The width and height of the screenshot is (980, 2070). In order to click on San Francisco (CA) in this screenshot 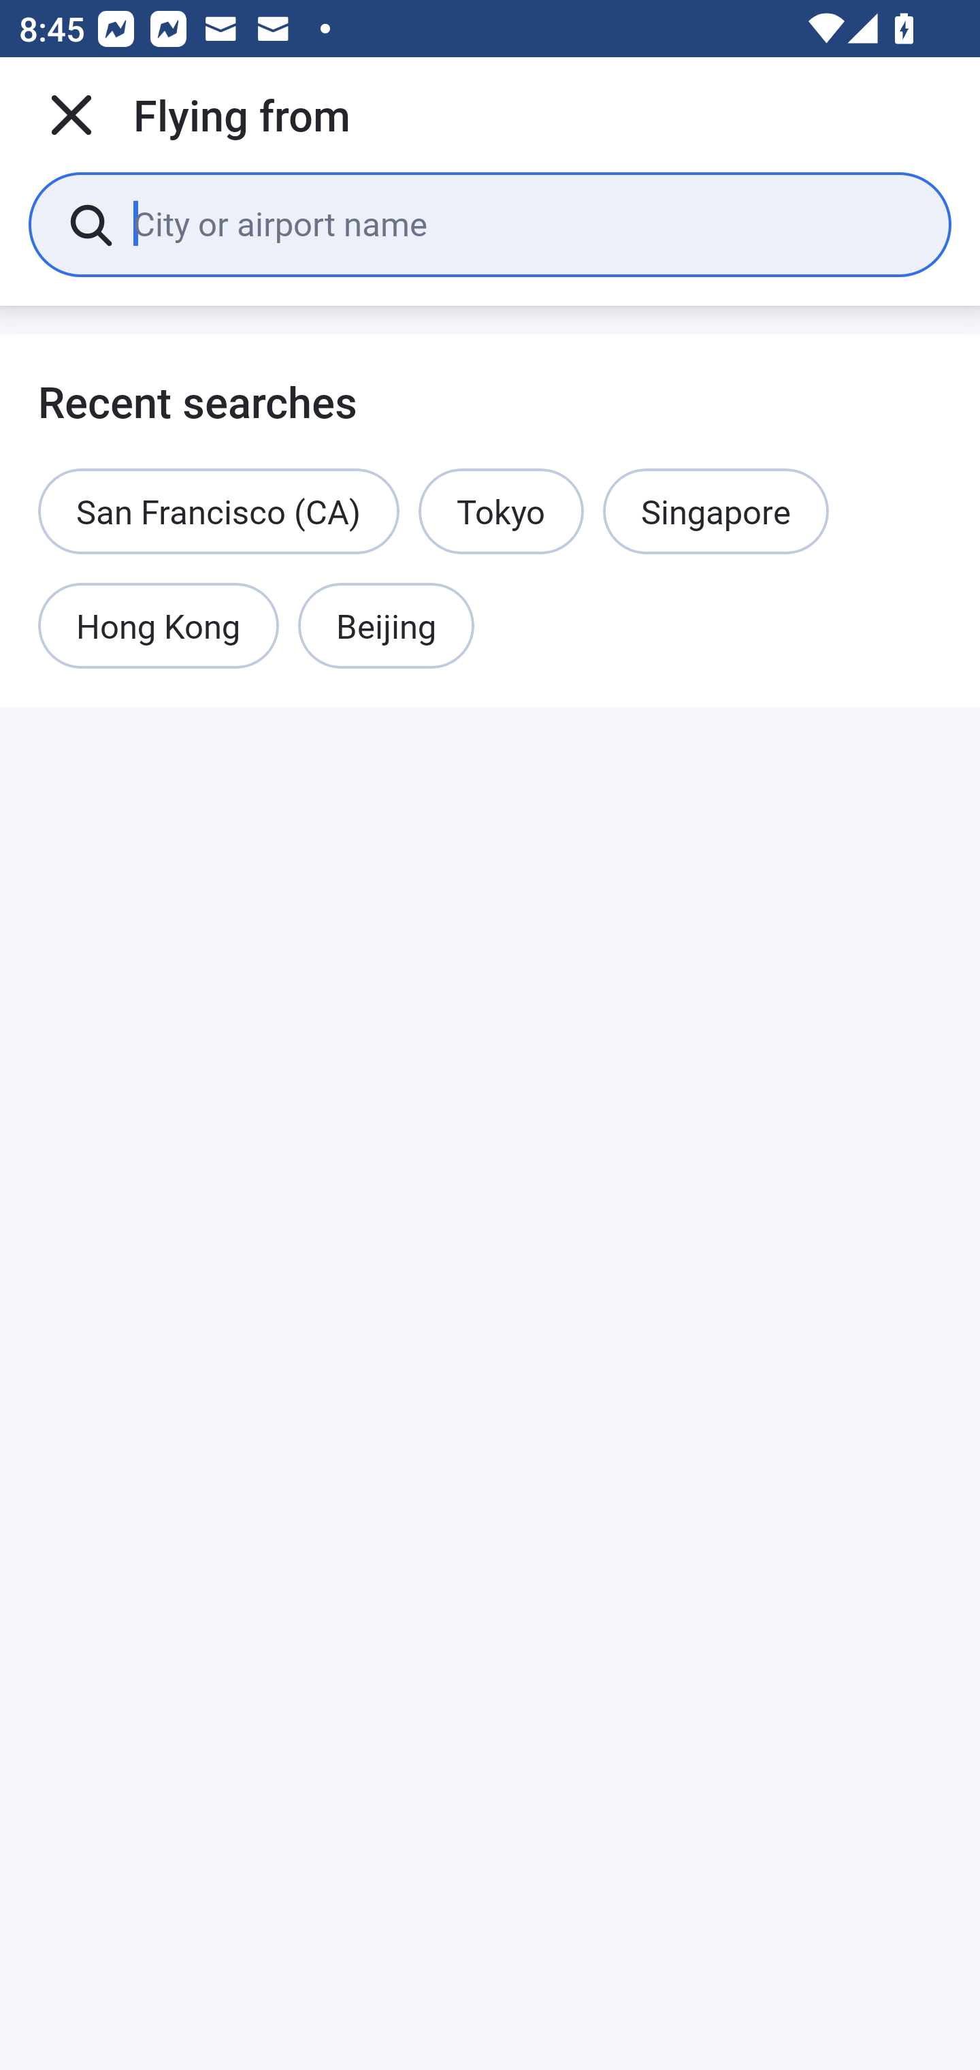, I will do `click(219, 511)`.